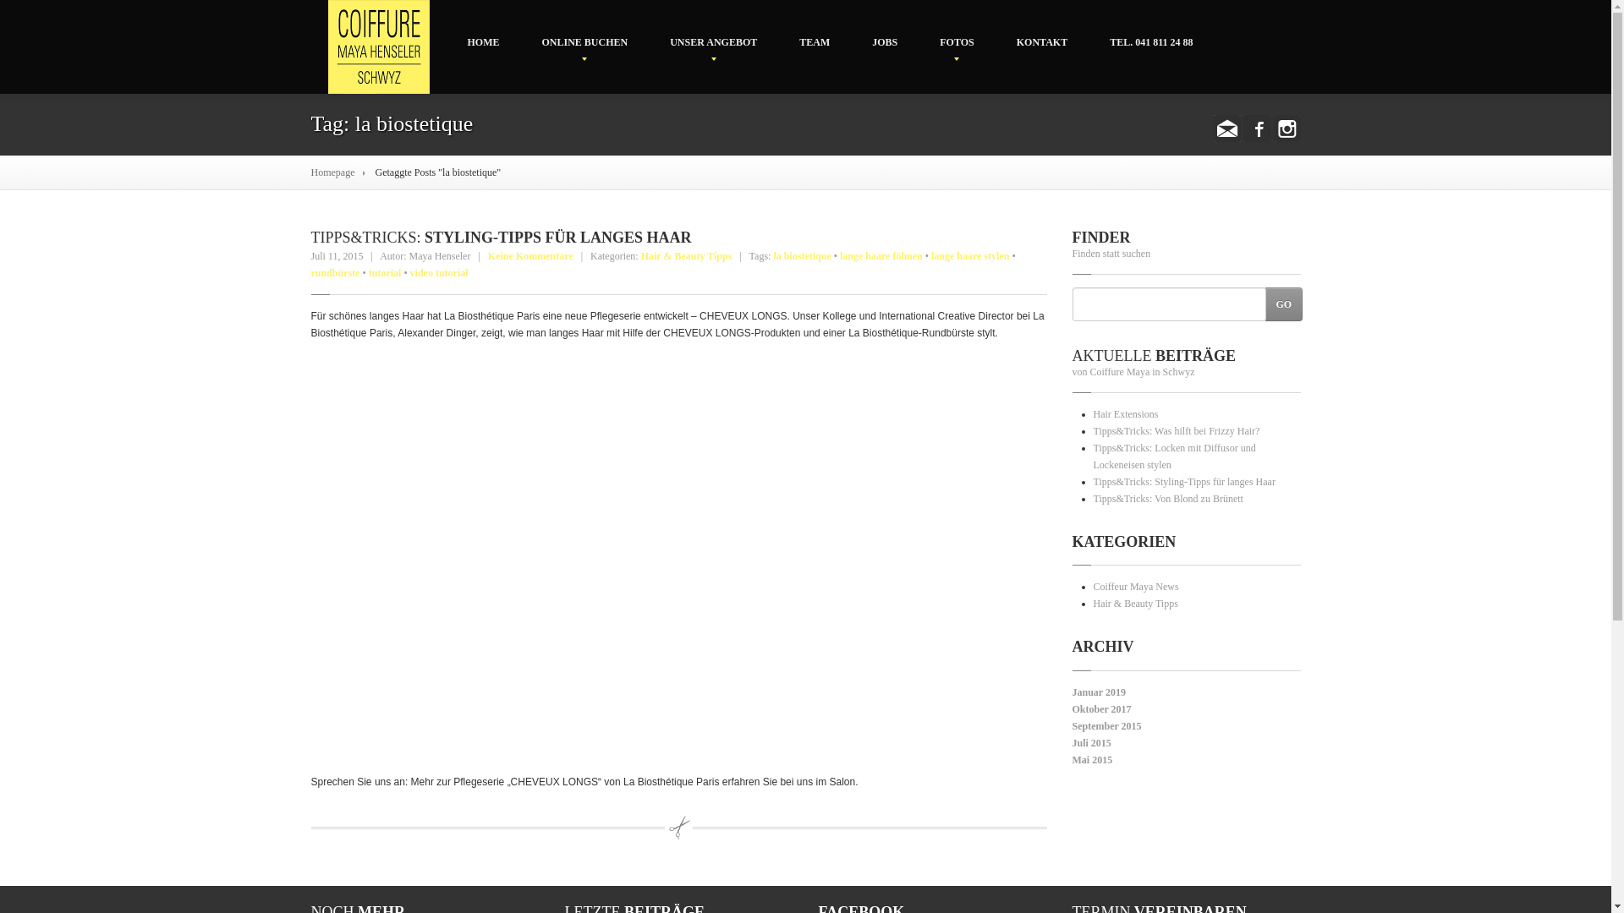 The height and width of the screenshot is (913, 1624). Describe the element at coordinates (1102, 709) in the screenshot. I see `Oktober 2017` at that location.